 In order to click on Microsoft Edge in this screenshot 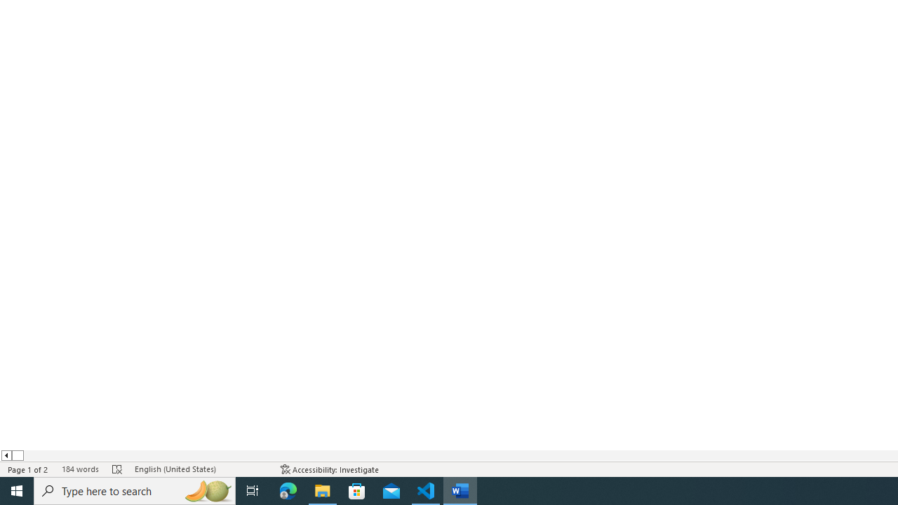, I will do `click(288, 491)`.